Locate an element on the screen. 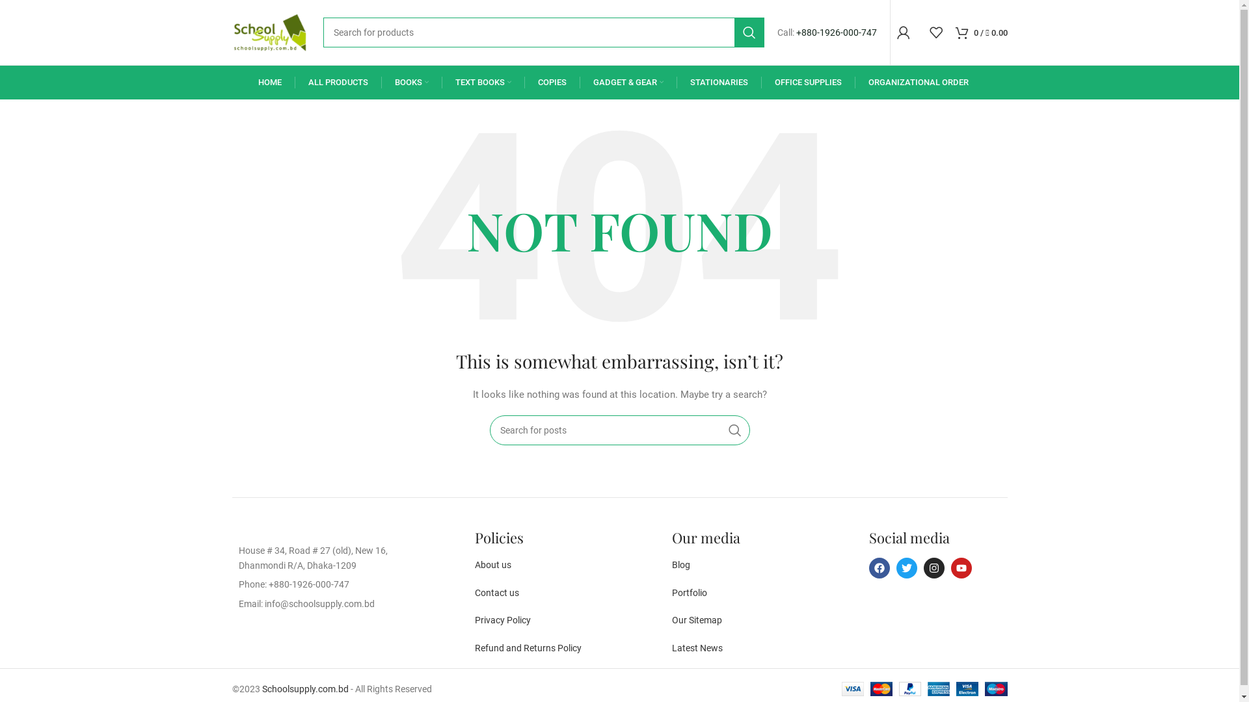  +880-1926-000-747 is located at coordinates (837, 32).